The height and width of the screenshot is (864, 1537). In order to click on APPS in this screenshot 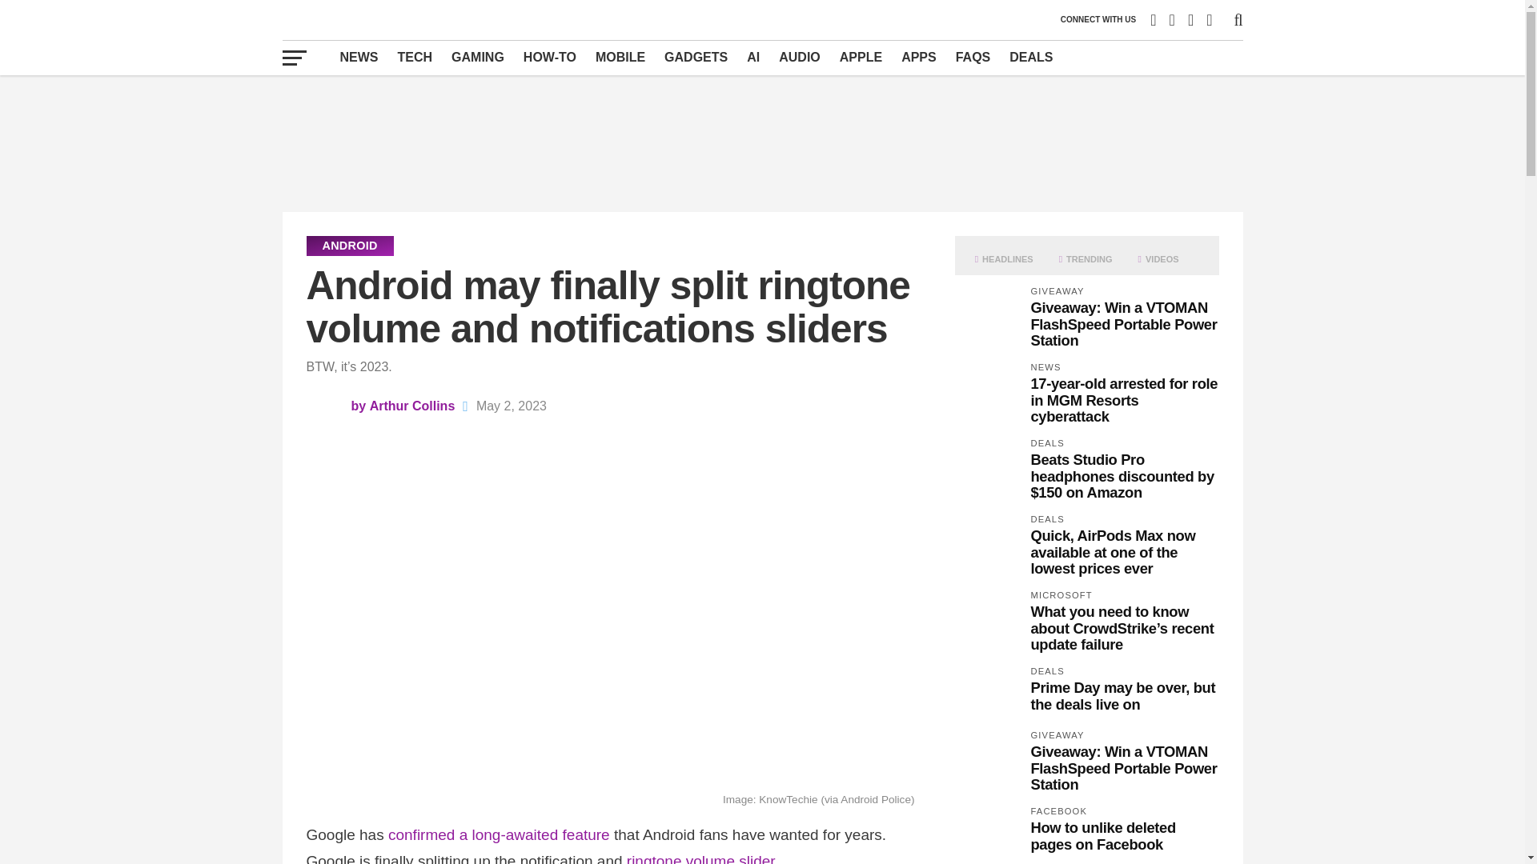, I will do `click(919, 57)`.